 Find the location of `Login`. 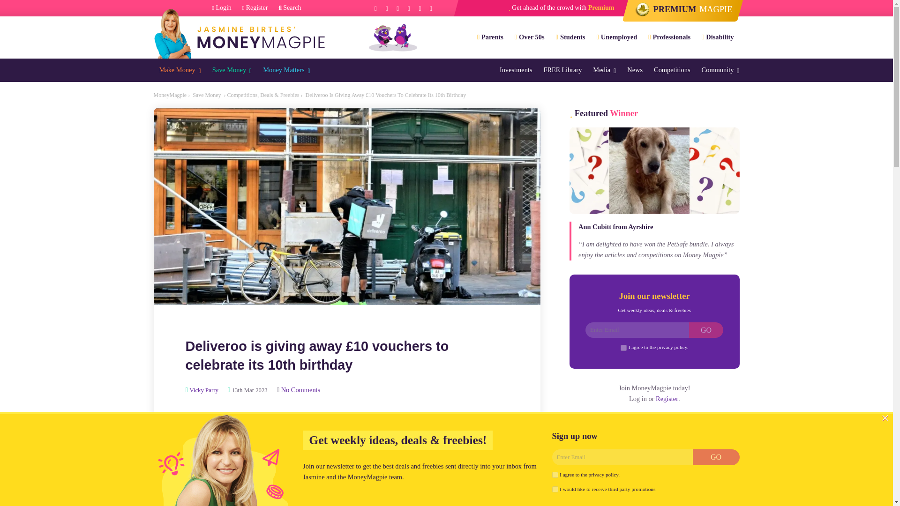

Login is located at coordinates (222, 8).